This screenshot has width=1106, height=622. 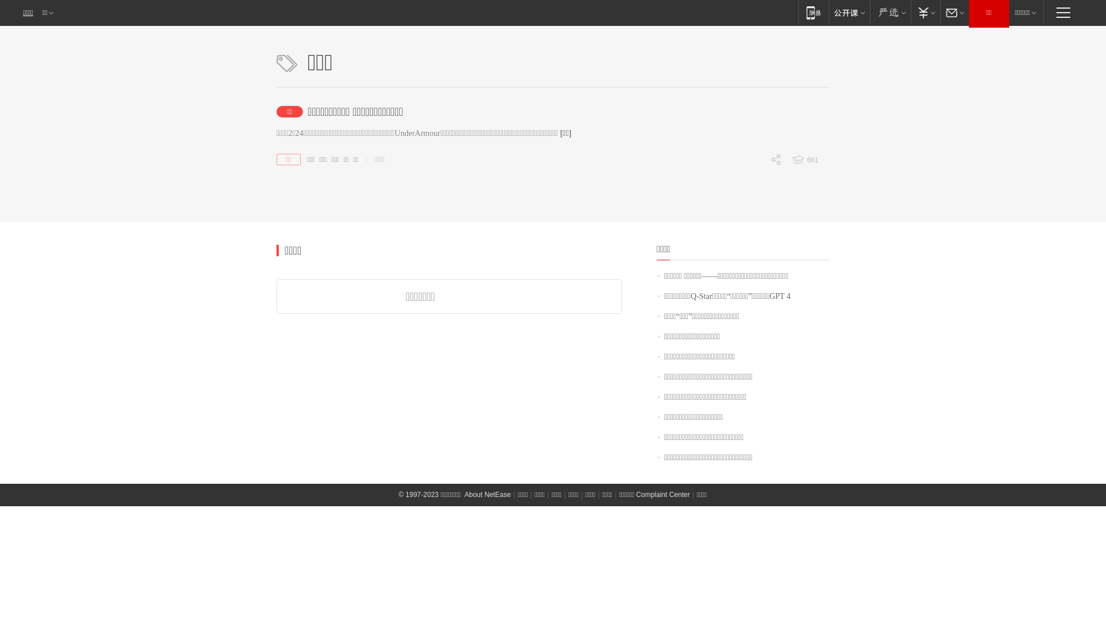 What do you see at coordinates (753, 180) in the screenshot?
I see `0` at bounding box center [753, 180].